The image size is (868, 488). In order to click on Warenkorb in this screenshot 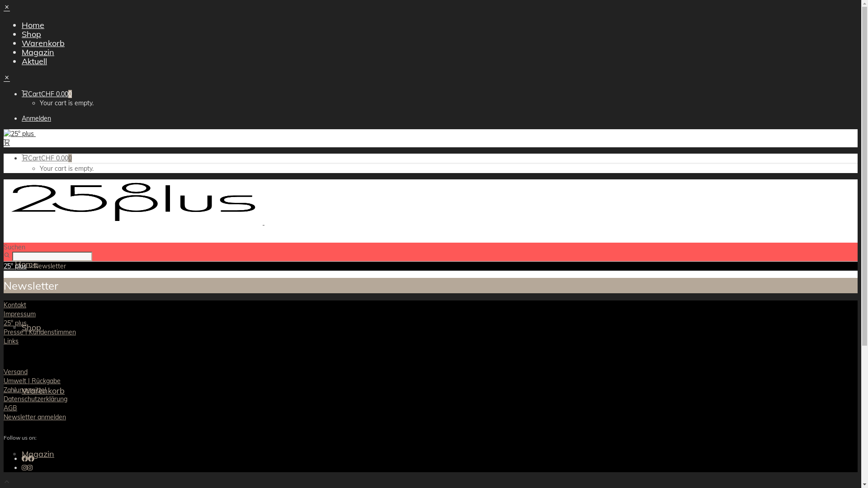, I will do `click(43, 390)`.